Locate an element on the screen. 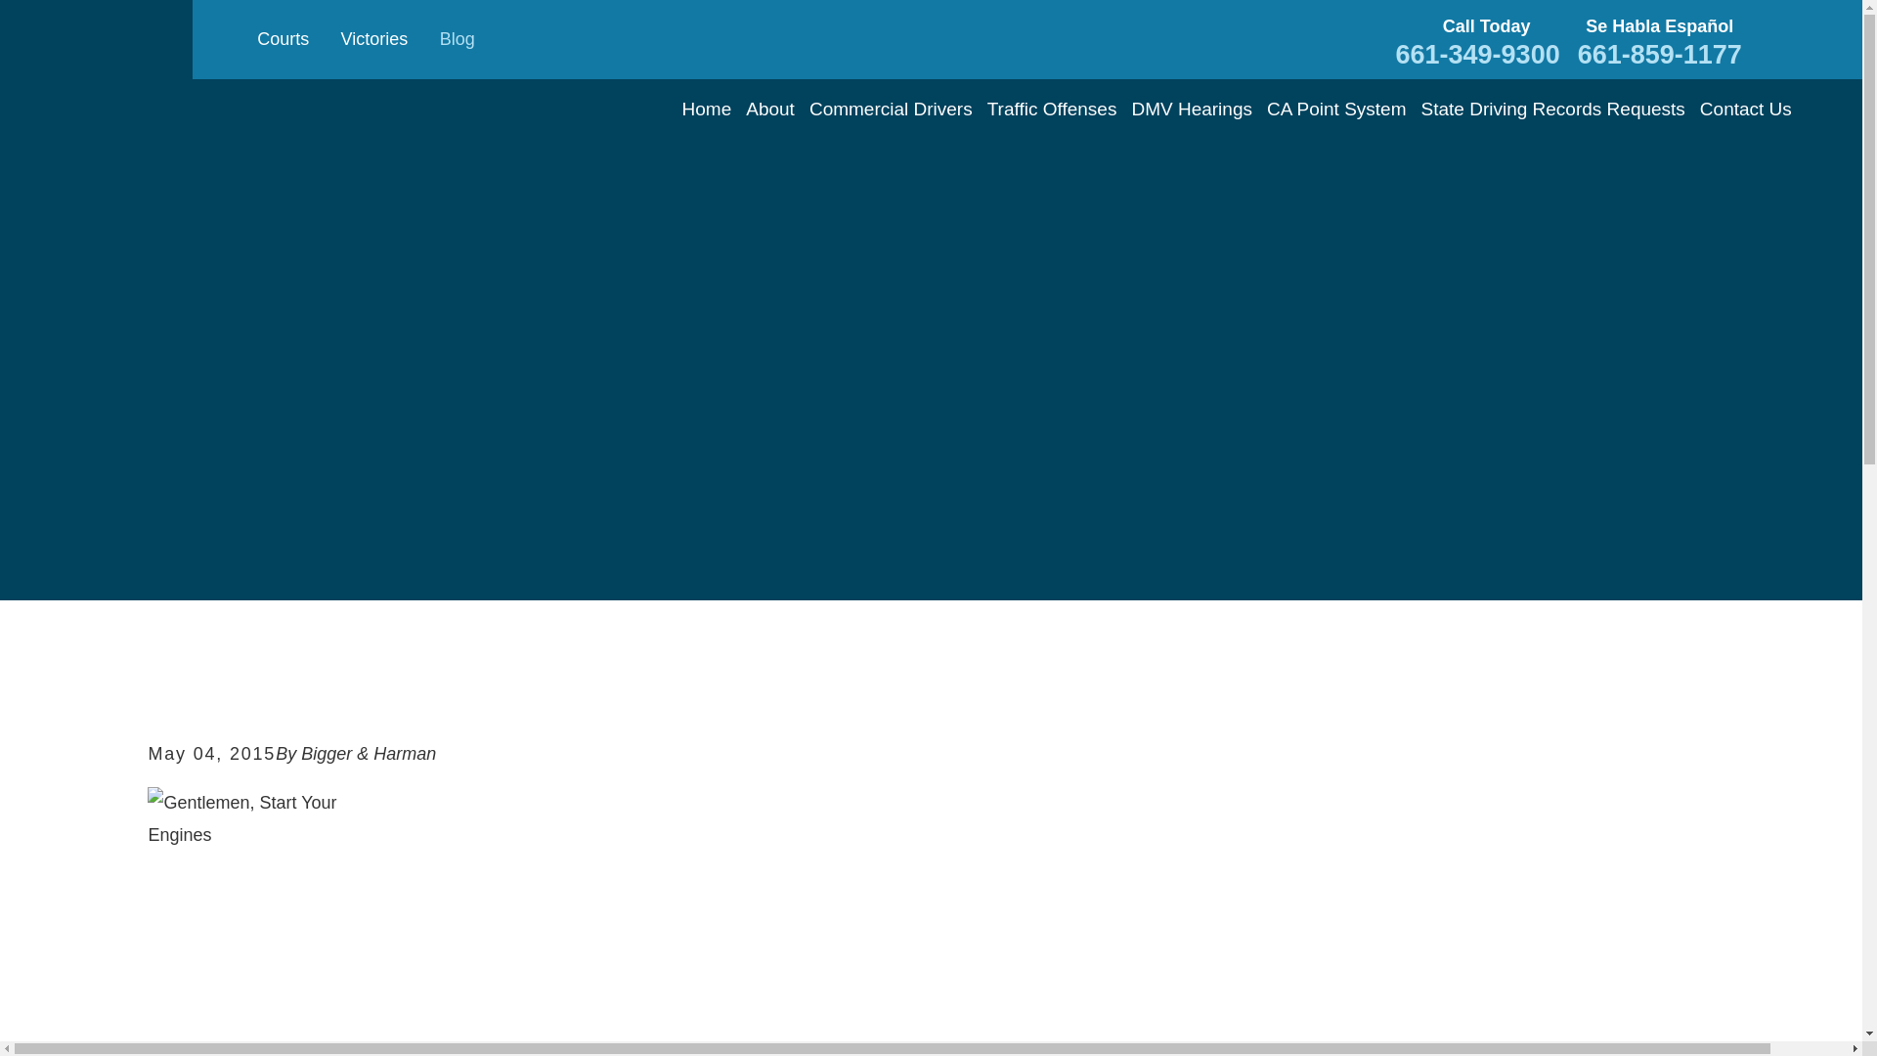 The width and height of the screenshot is (1877, 1056). 661-859-1177 is located at coordinates (1660, 55).